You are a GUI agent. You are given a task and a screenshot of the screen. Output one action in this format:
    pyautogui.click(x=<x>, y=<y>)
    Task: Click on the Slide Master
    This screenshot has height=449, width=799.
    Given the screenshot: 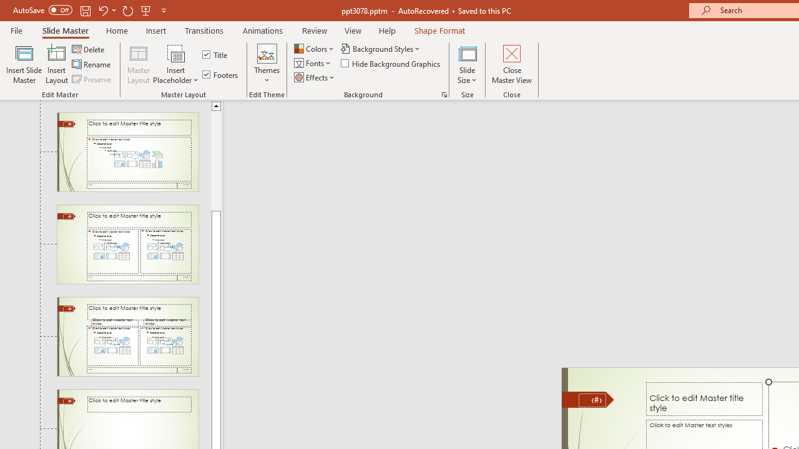 What is the action you would take?
    pyautogui.click(x=65, y=30)
    